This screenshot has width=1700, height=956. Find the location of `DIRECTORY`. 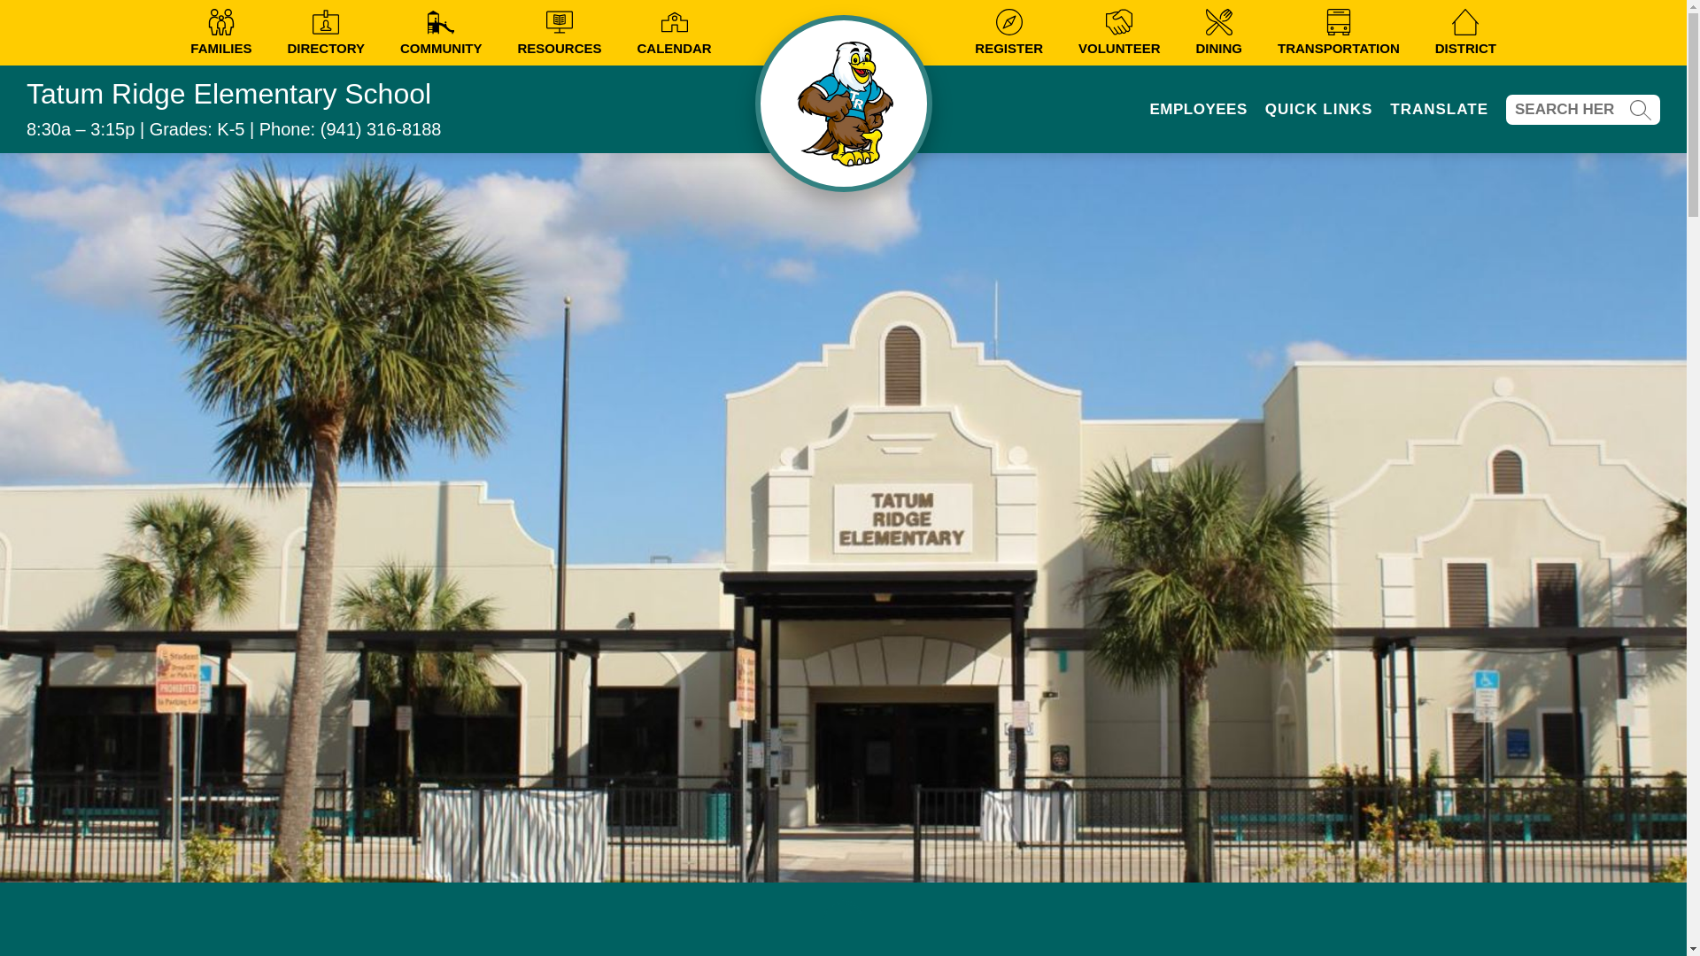

DIRECTORY is located at coordinates (326, 32).